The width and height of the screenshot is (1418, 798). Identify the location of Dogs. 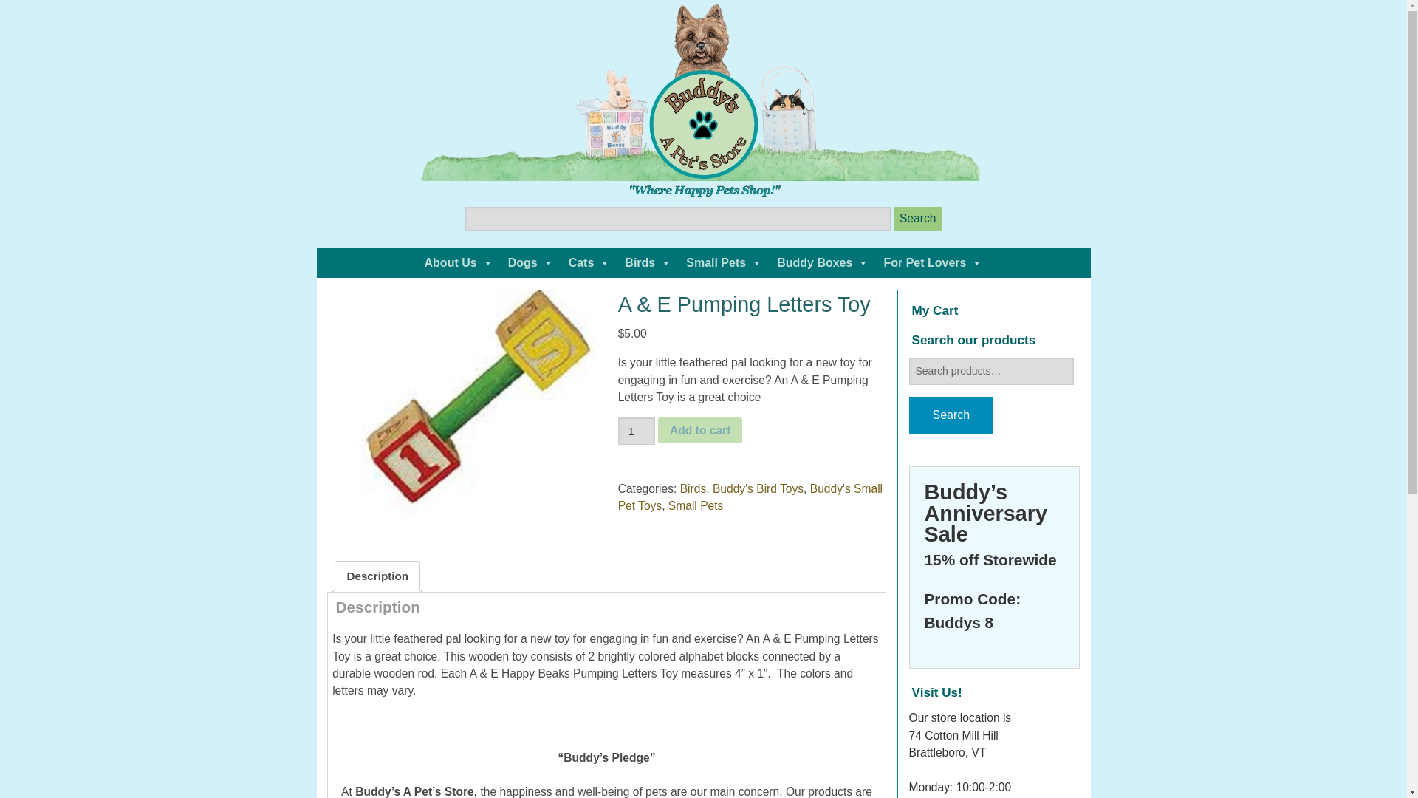
(530, 262).